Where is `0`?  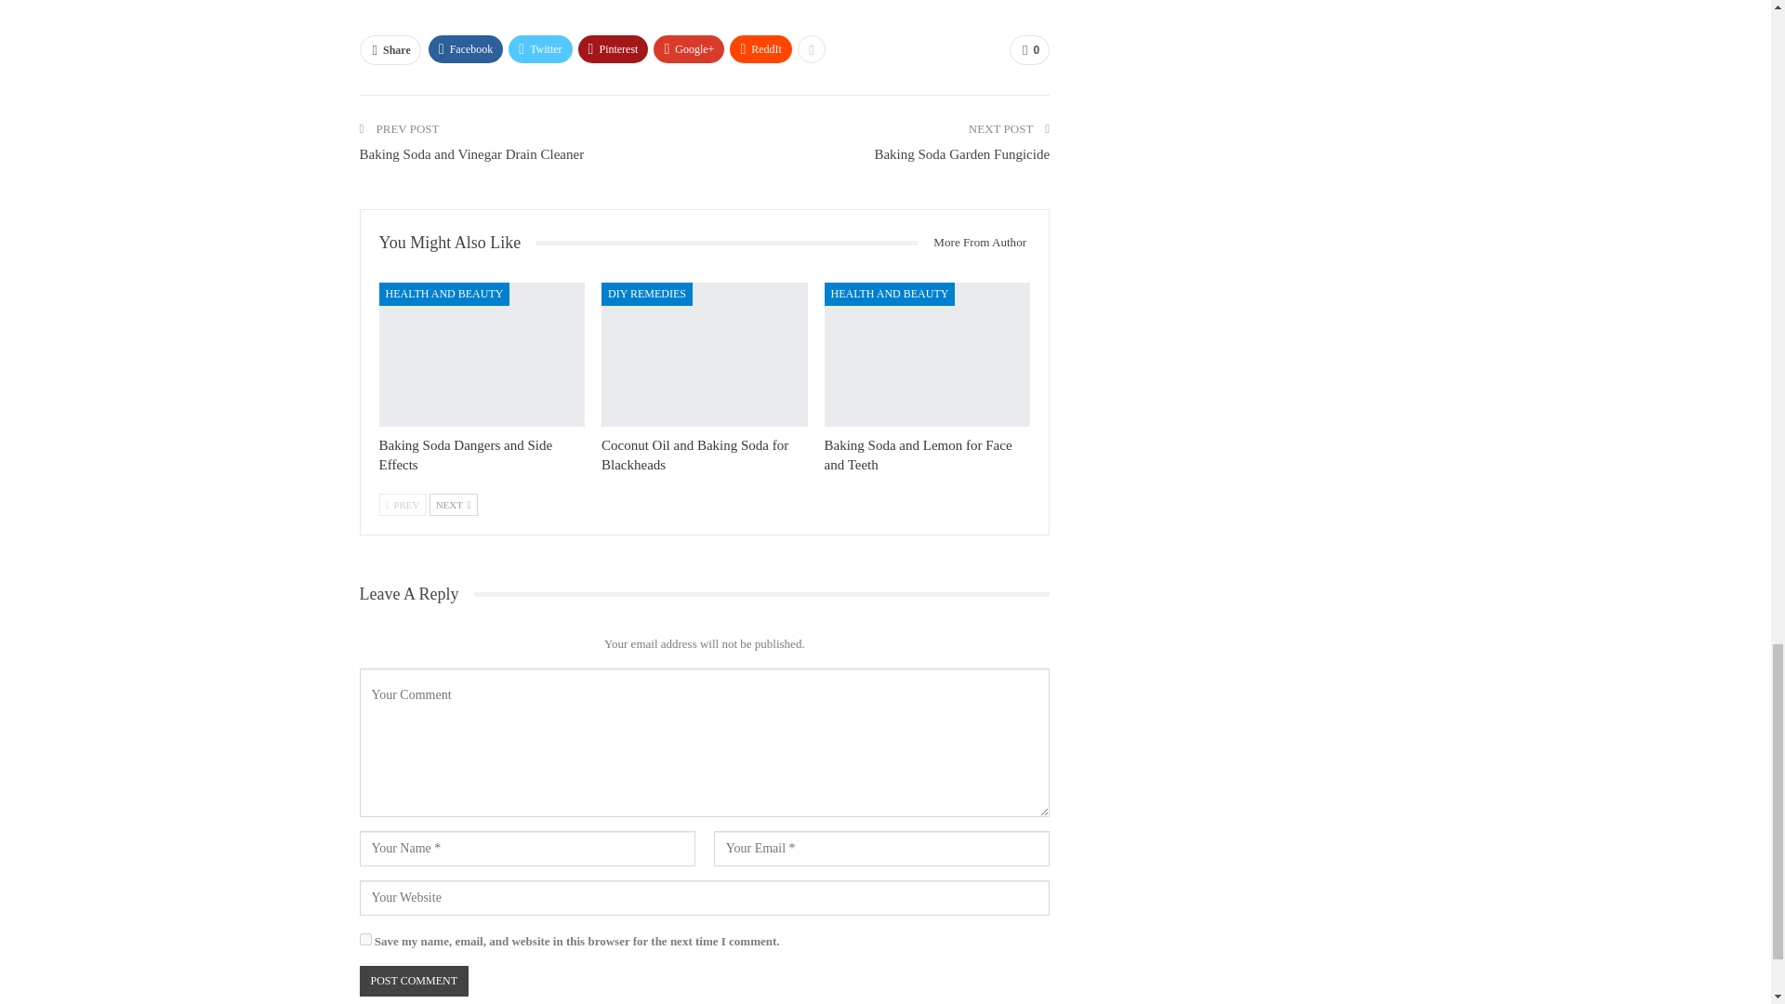
0 is located at coordinates (1029, 50).